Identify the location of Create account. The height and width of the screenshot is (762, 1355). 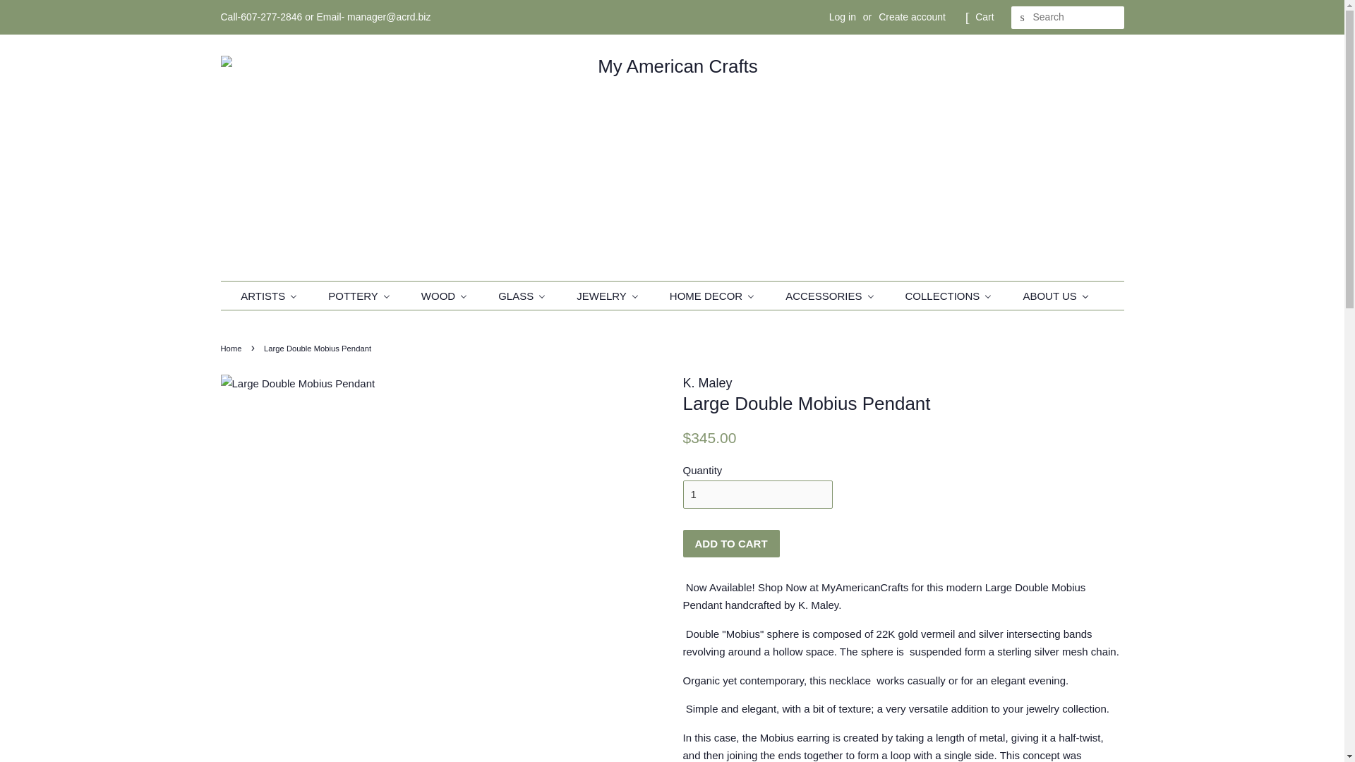
(912, 17).